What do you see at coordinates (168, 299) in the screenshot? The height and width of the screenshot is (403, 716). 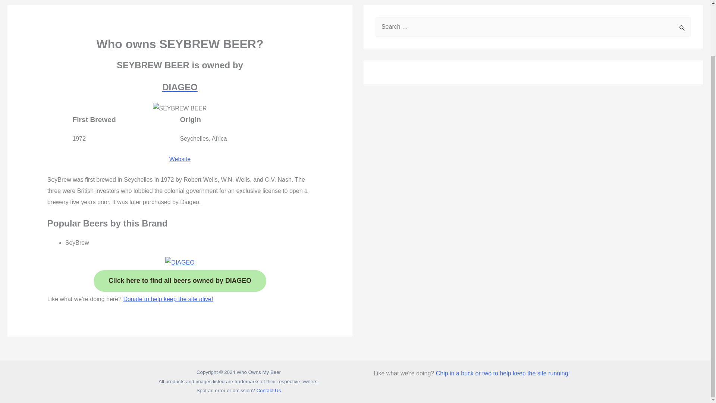 I see `Donate to help keep the site alive!` at bounding box center [168, 299].